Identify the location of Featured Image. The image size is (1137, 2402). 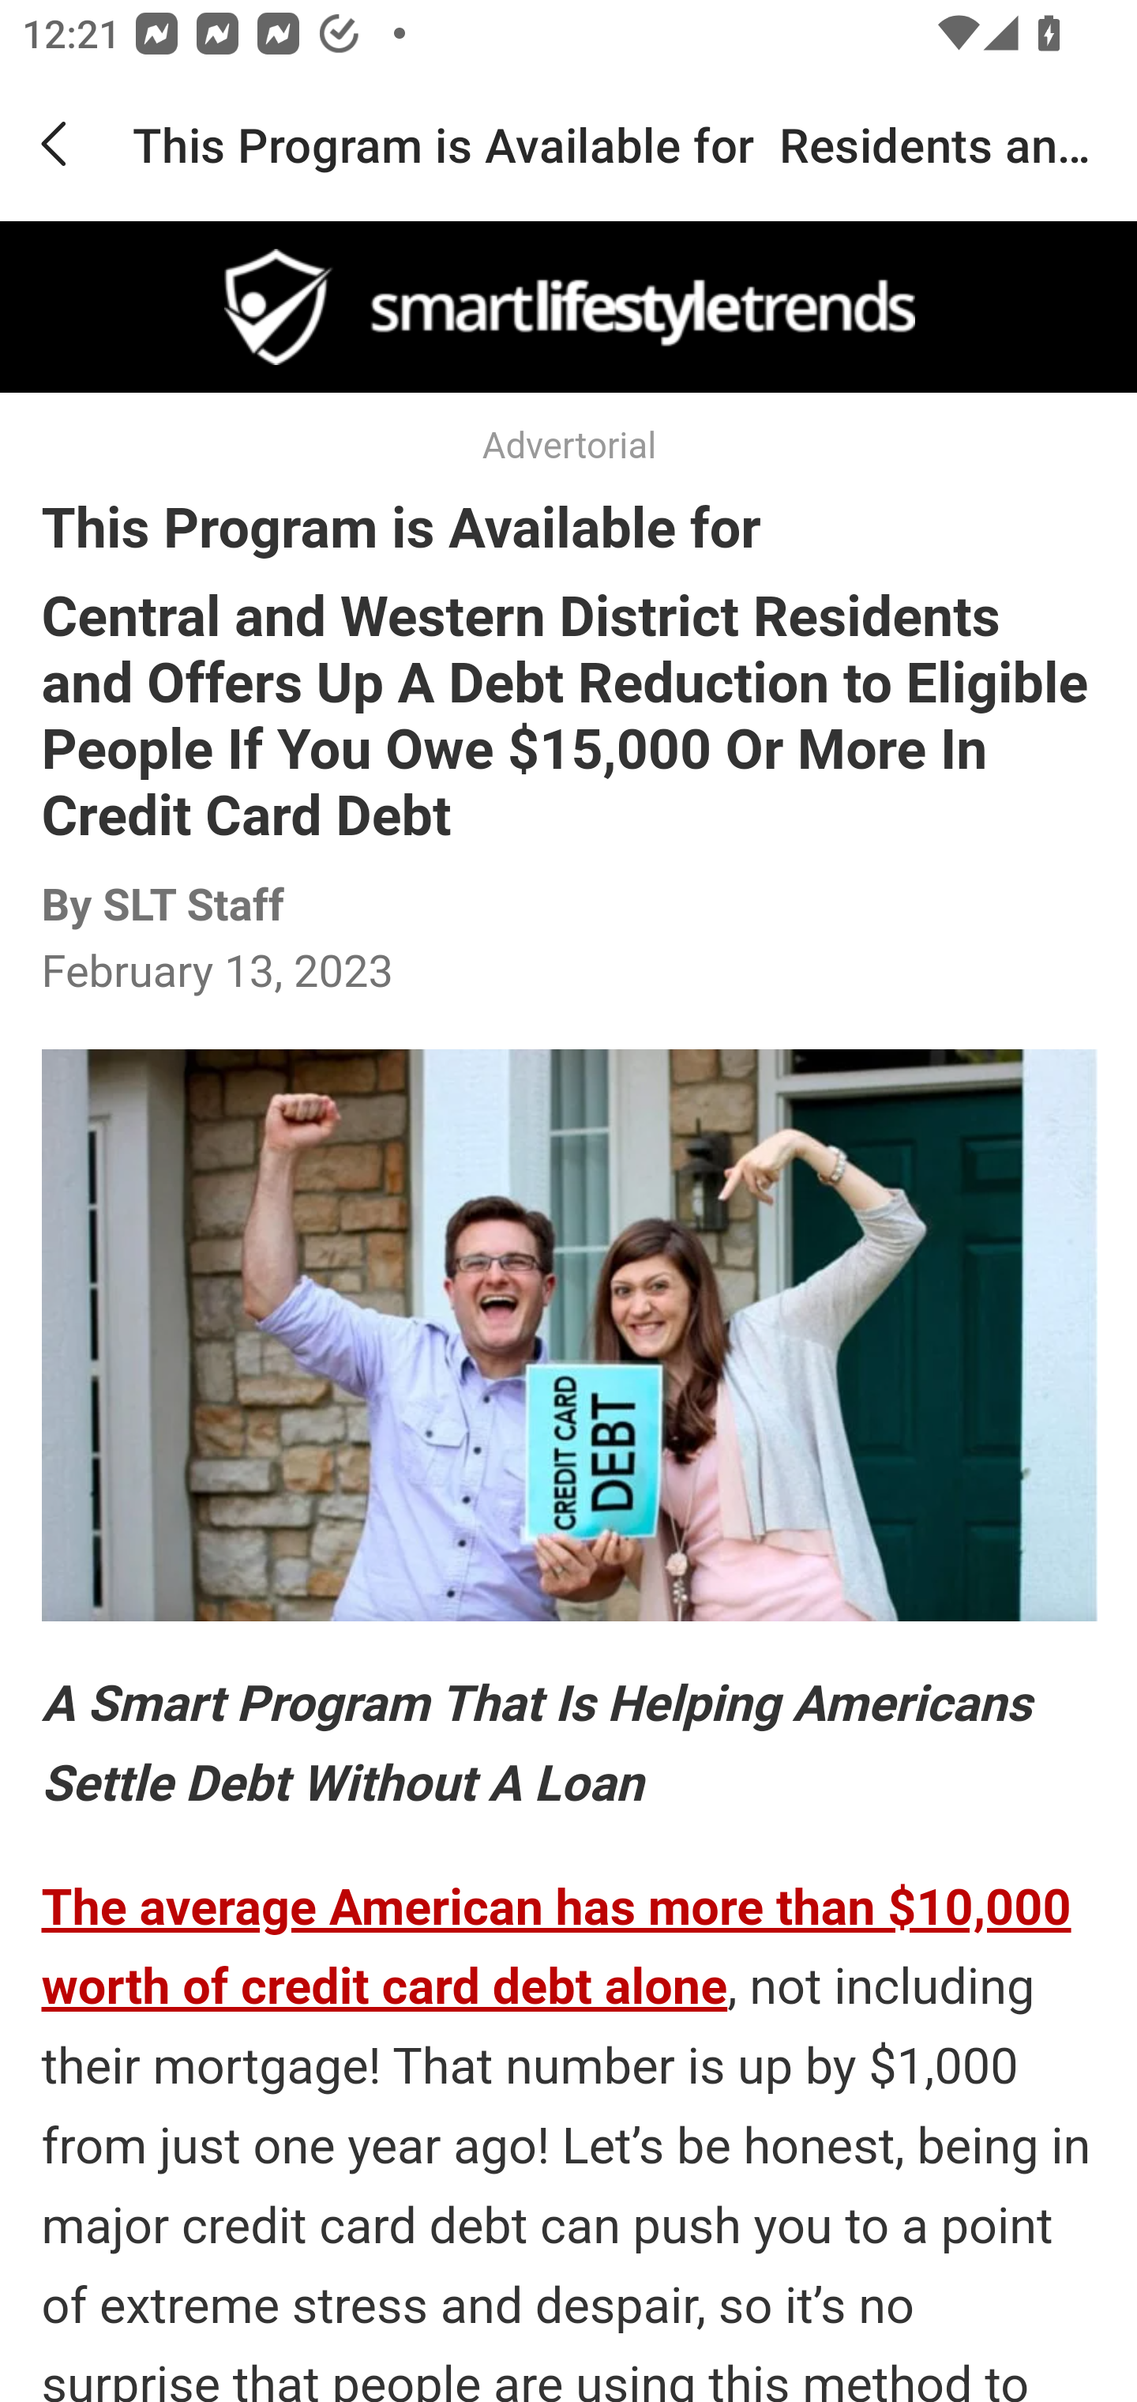
(568, 1335).